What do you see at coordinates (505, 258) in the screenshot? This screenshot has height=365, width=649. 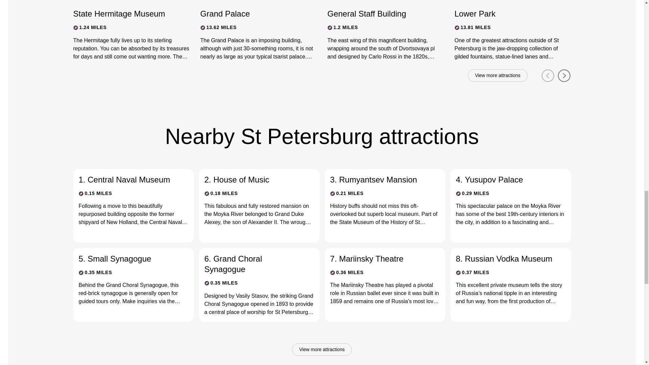 I see `8. Russian Vodka Museum` at bounding box center [505, 258].